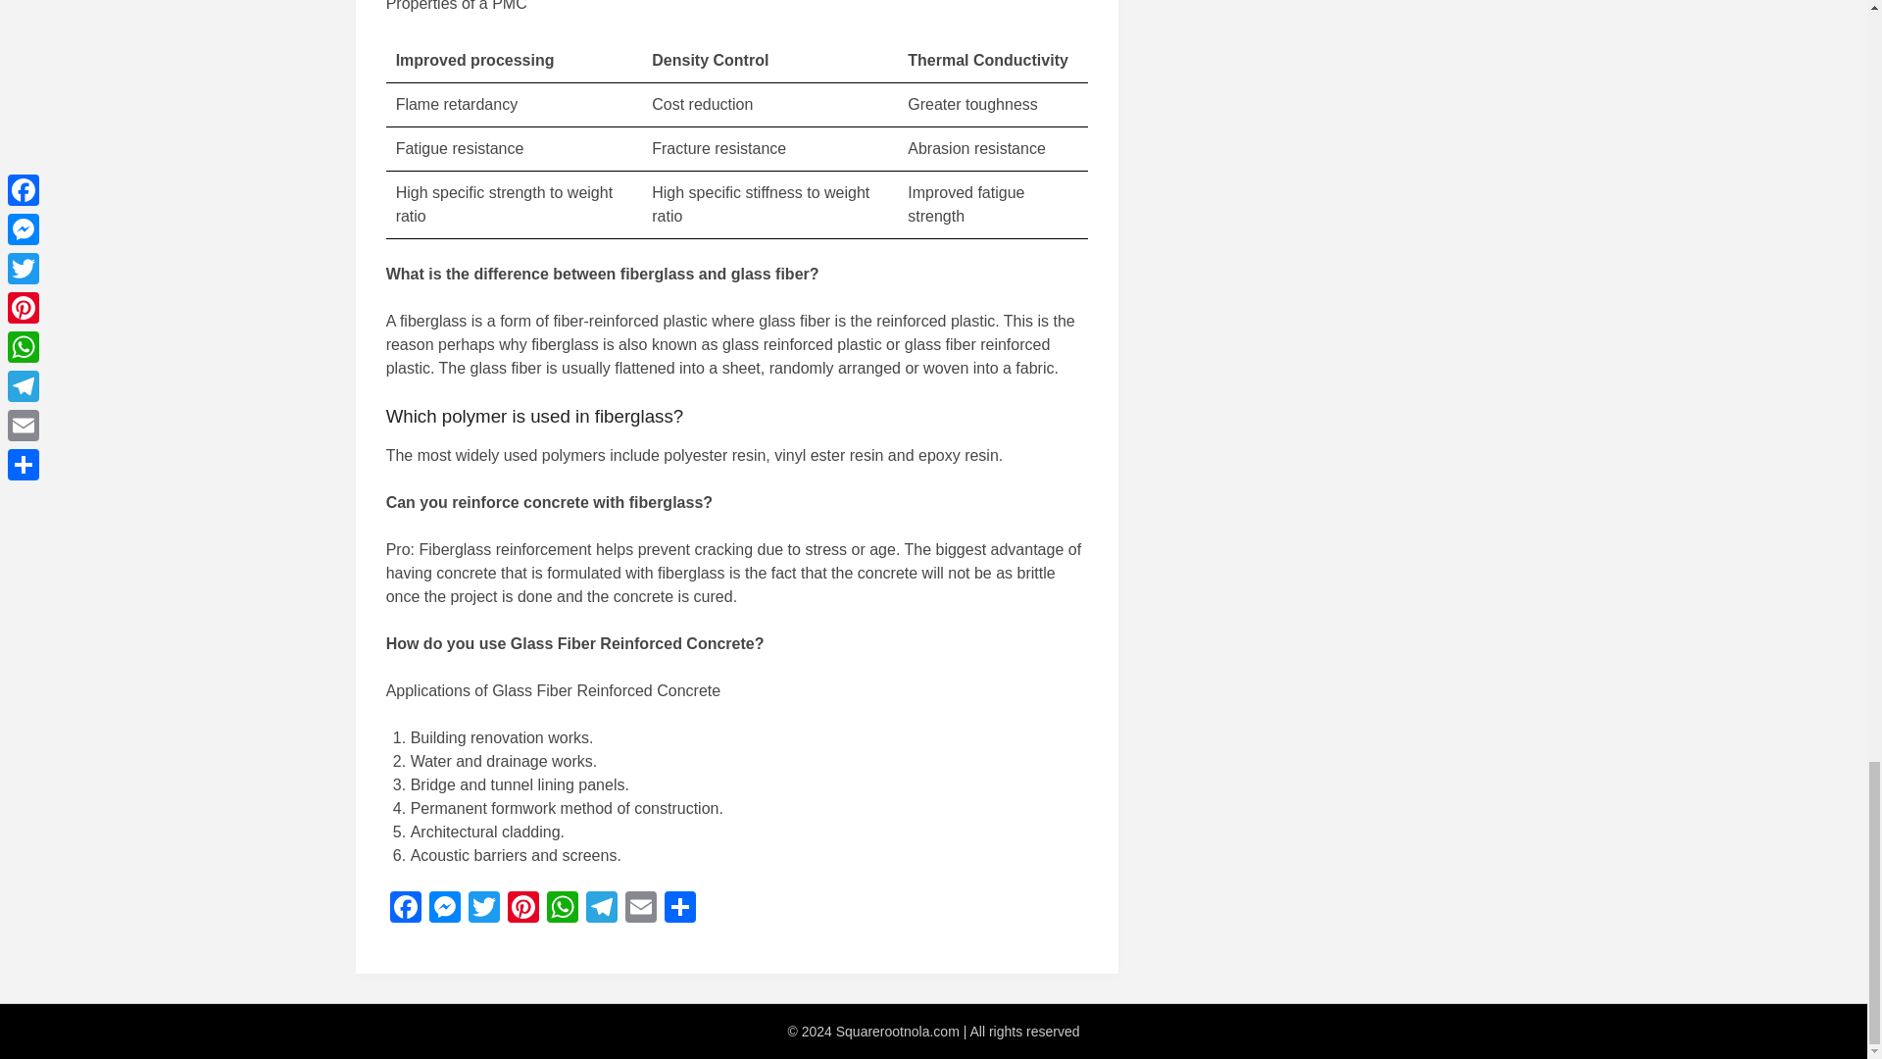 Image resolution: width=1882 pixels, height=1059 pixels. I want to click on Share, so click(680, 910).